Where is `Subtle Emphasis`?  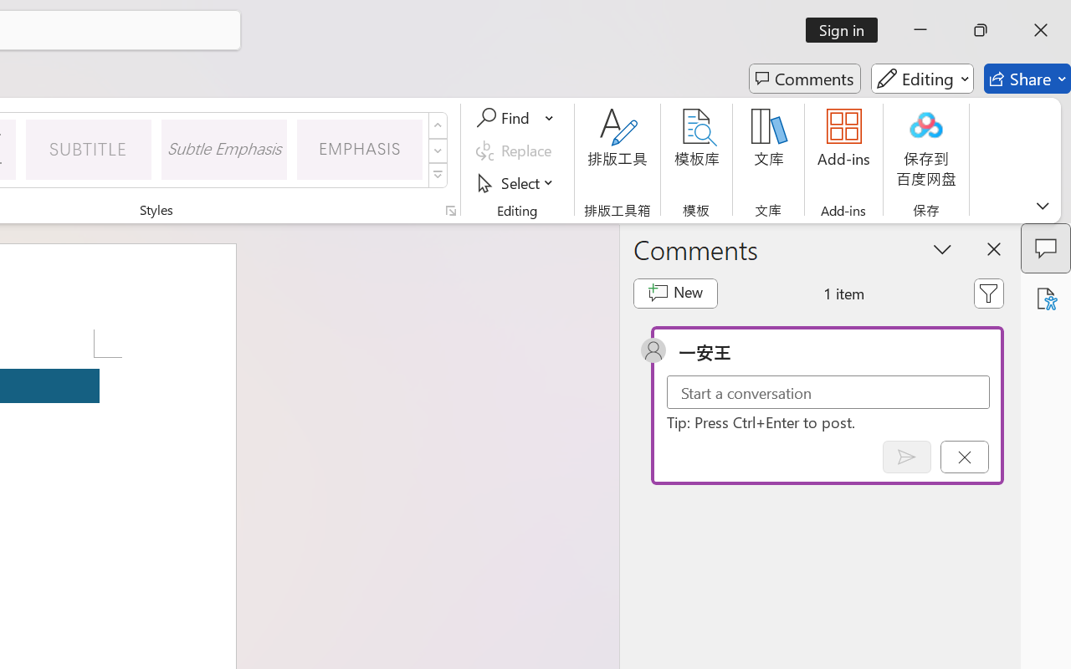 Subtle Emphasis is located at coordinates (224, 149).